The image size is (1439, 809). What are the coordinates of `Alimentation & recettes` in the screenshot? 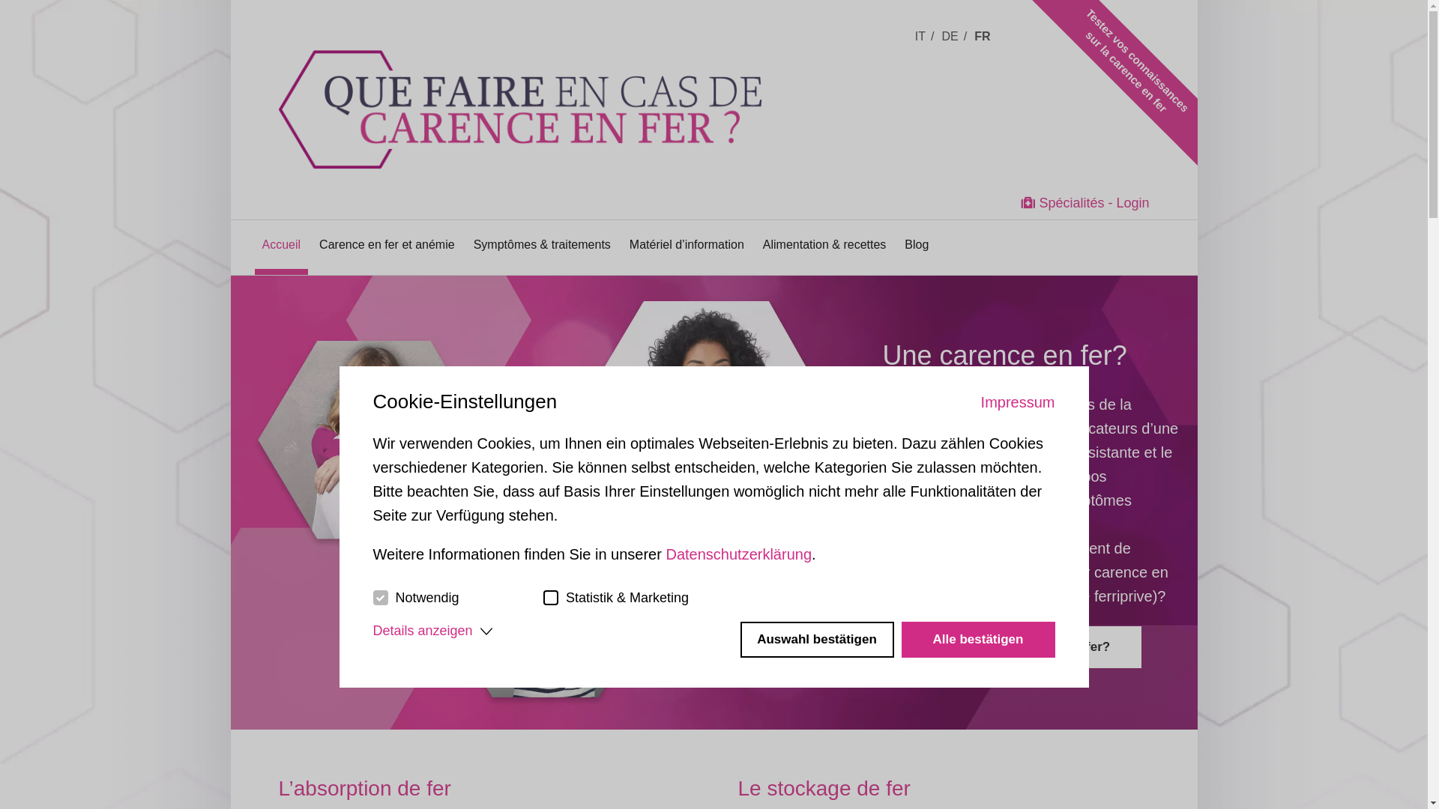 It's located at (824, 244).